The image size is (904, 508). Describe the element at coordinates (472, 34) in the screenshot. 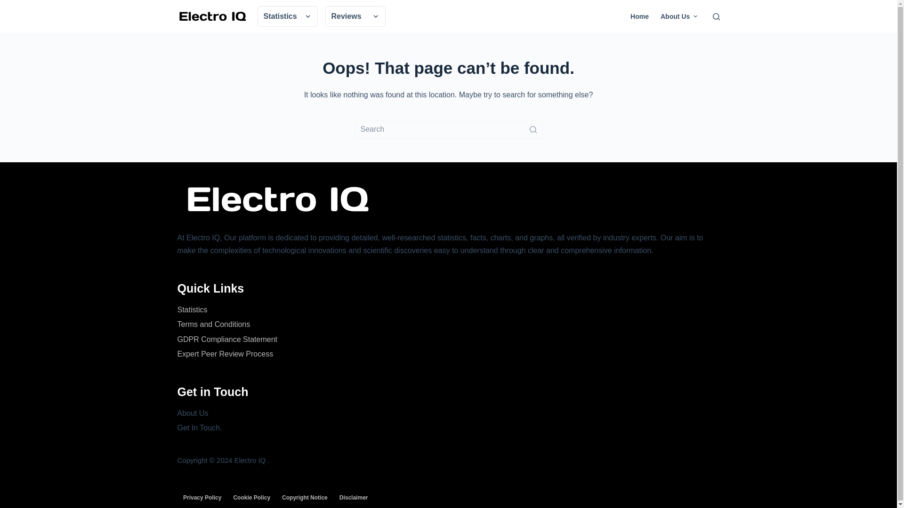

I see `Biometric Statistics` at that location.